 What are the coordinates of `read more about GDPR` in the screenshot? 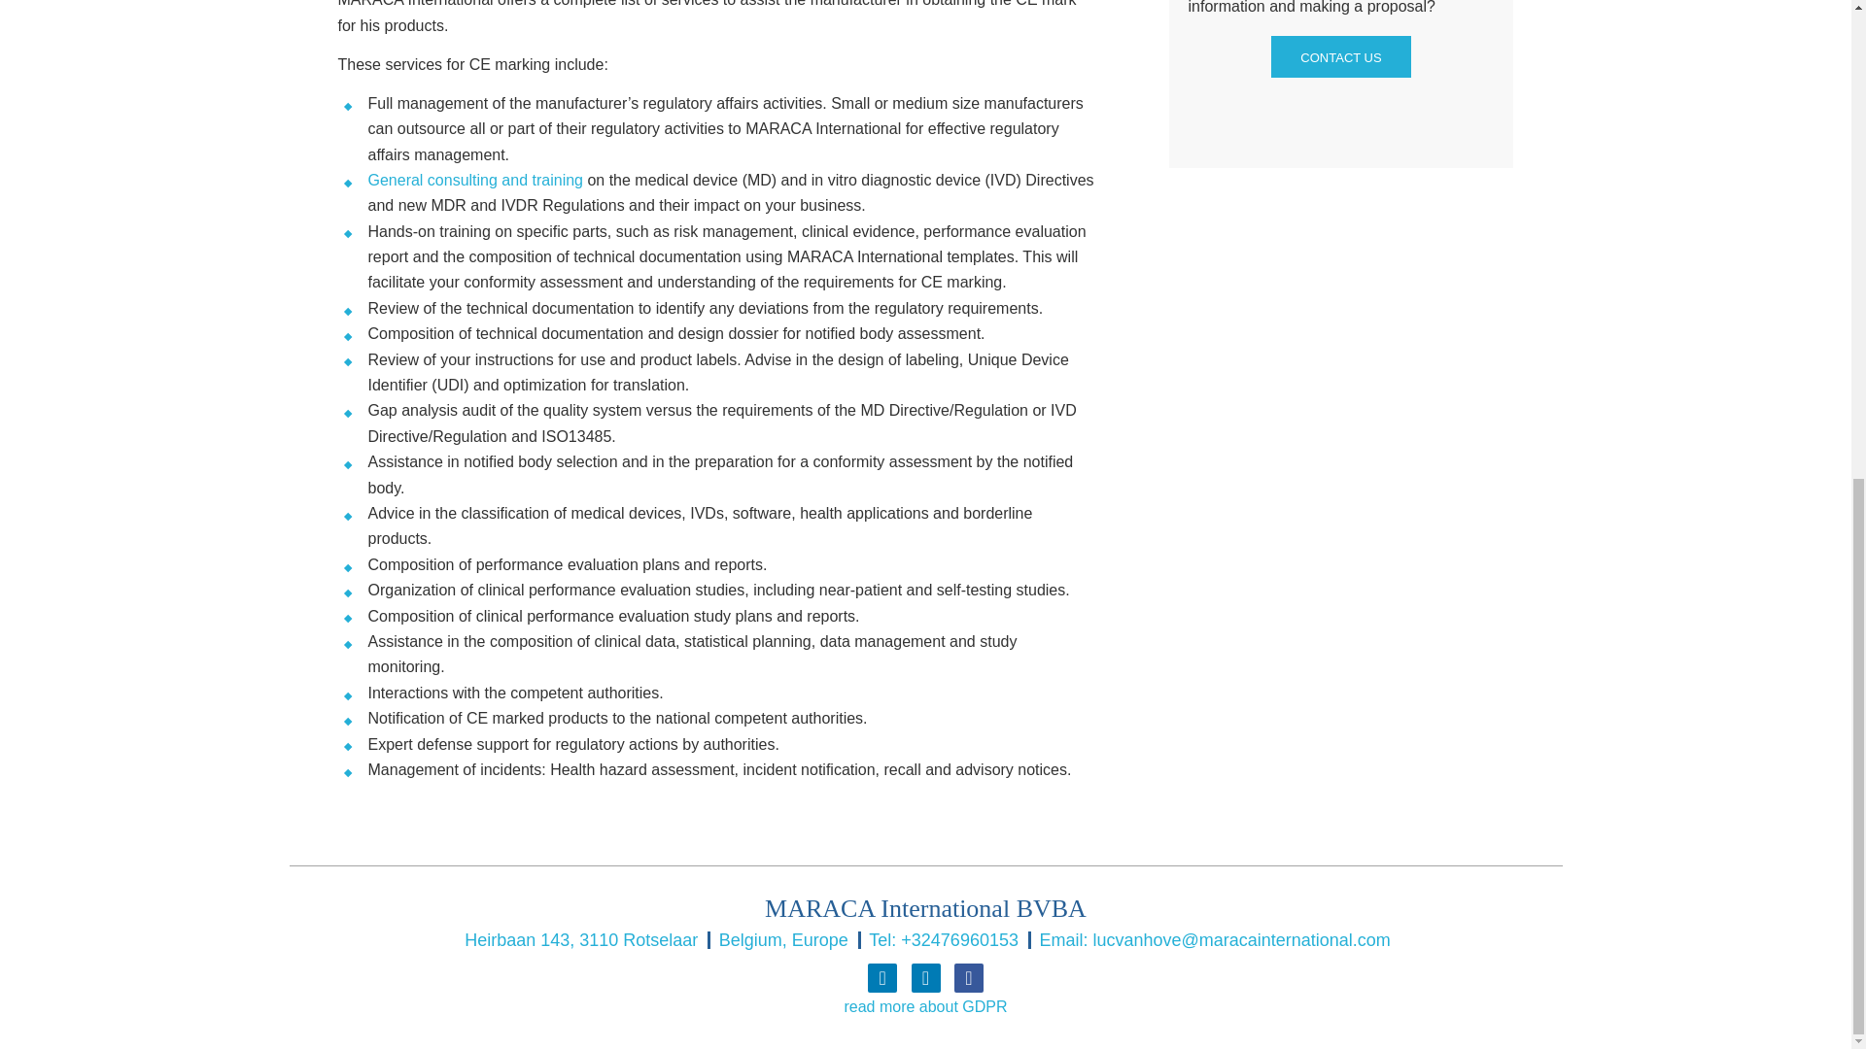 It's located at (925, 1006).